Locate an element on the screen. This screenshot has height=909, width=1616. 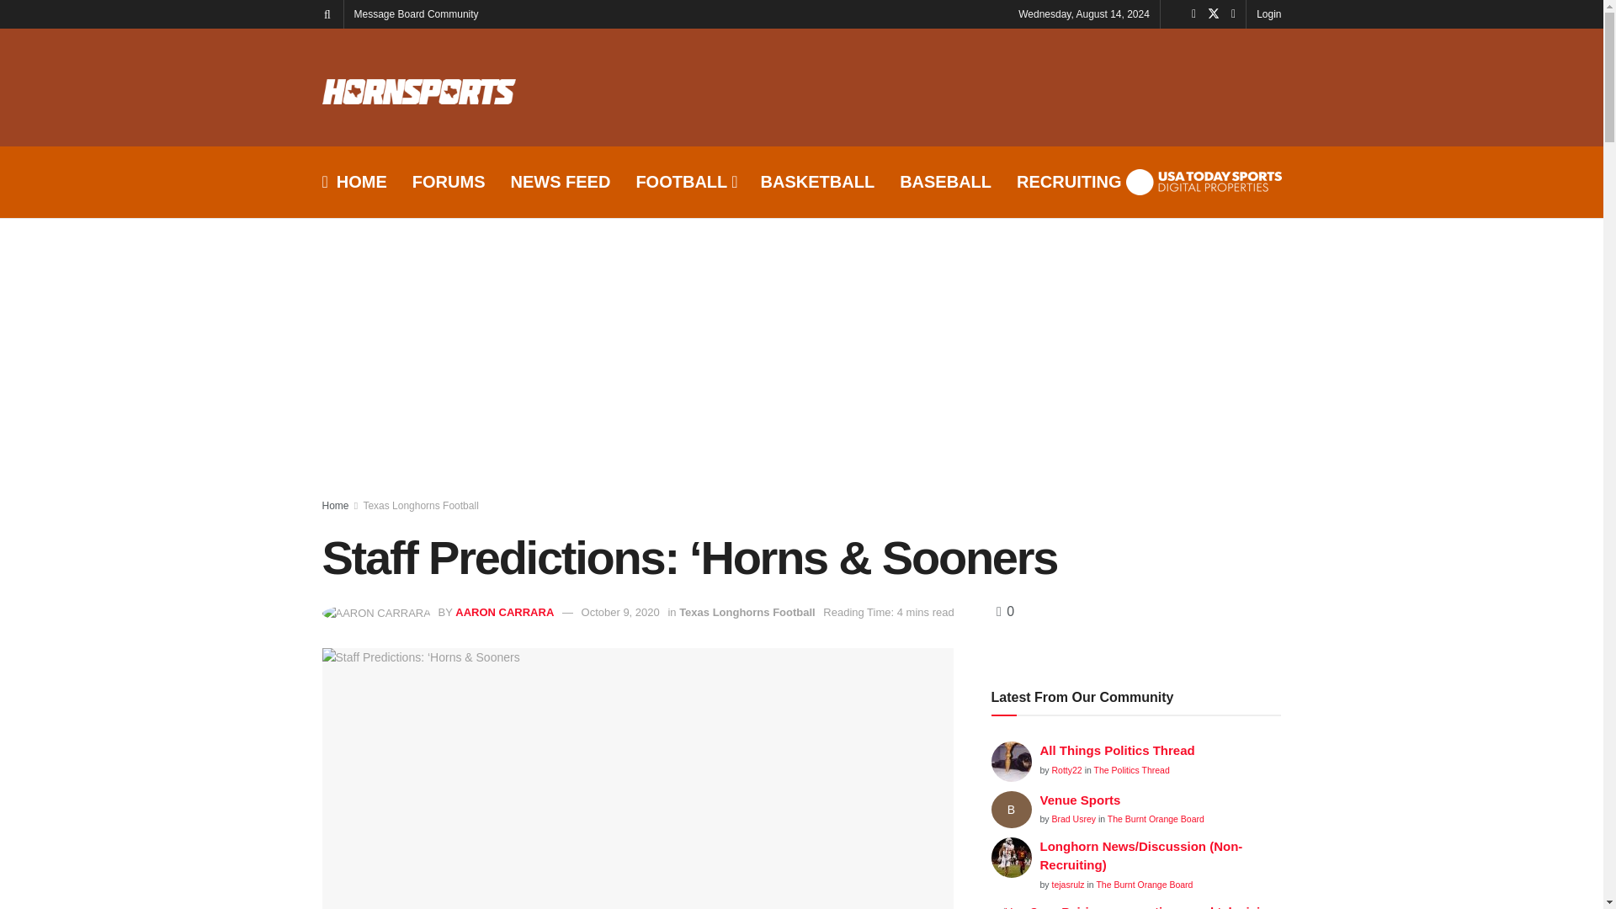
HOME is located at coordinates (353, 182).